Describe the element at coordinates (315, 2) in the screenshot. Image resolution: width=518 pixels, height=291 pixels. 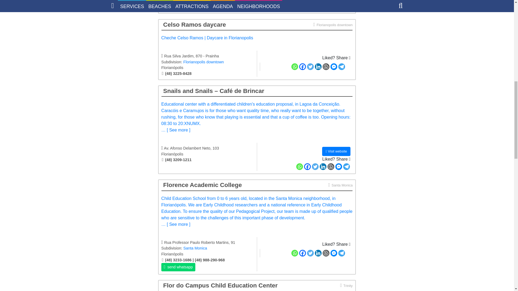
I see `Twitter` at that location.